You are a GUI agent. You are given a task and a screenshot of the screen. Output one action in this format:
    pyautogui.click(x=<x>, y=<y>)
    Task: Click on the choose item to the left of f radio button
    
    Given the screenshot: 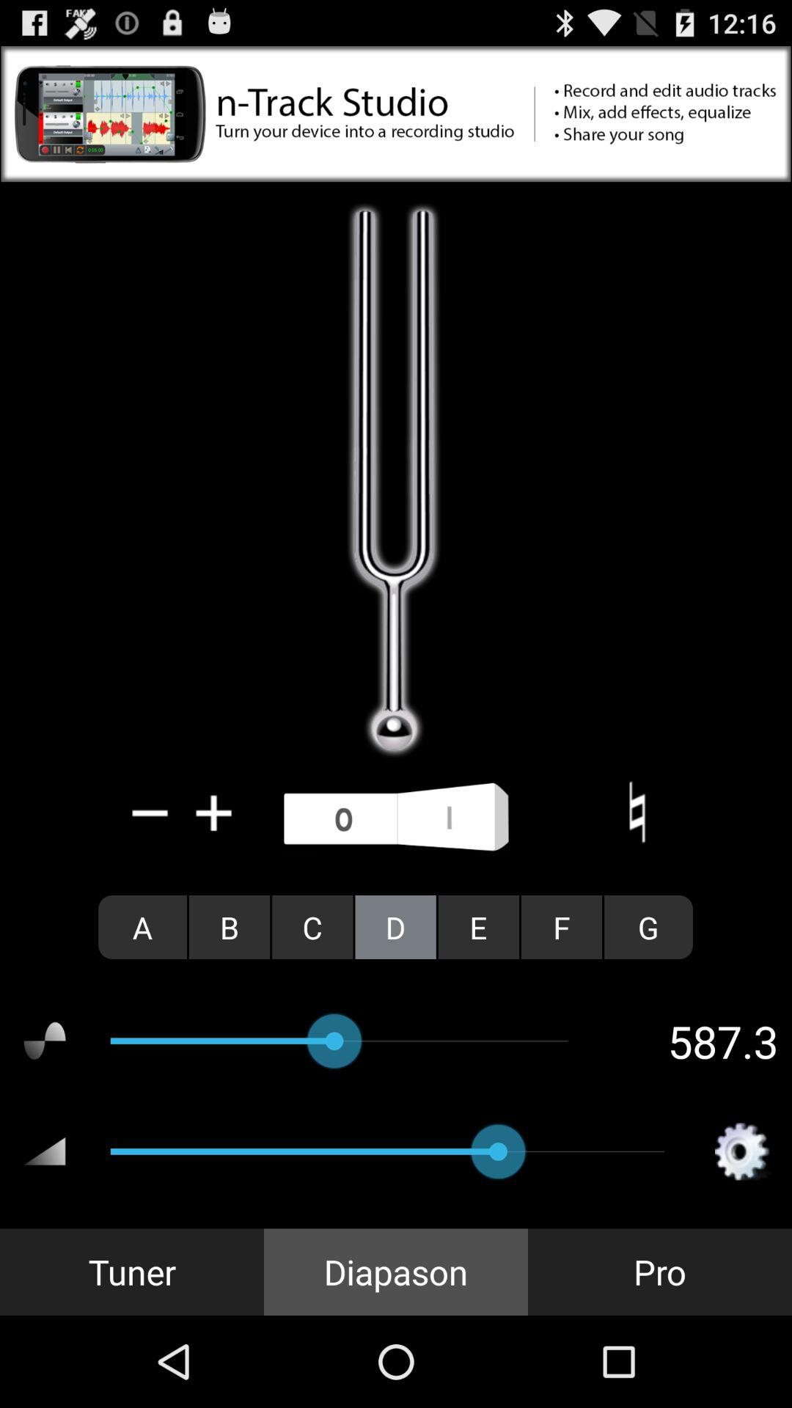 What is the action you would take?
    pyautogui.click(x=478, y=927)
    